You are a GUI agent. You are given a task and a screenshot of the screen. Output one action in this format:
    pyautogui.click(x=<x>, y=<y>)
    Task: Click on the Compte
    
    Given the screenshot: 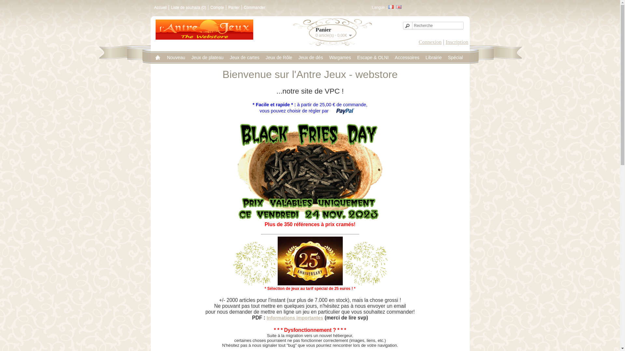 What is the action you would take?
    pyautogui.click(x=217, y=7)
    